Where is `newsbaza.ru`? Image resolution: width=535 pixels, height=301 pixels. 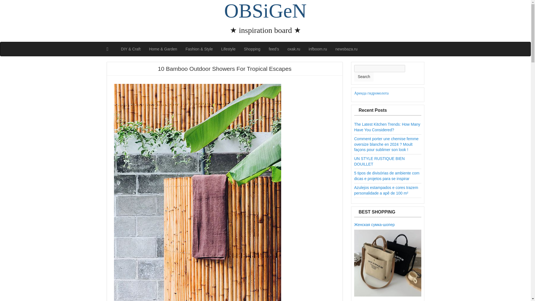 newsbaza.ru is located at coordinates (346, 49).